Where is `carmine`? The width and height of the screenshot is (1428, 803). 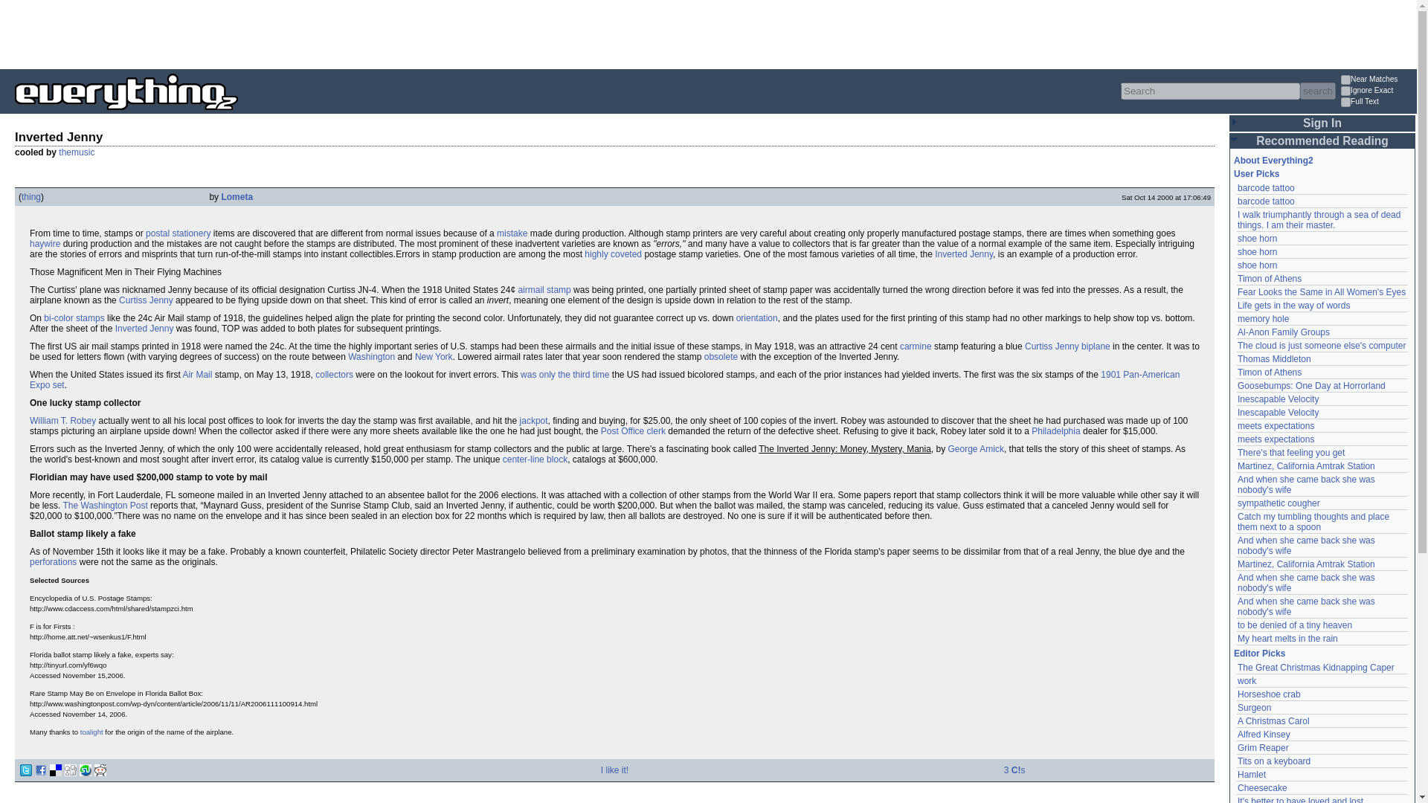
carmine is located at coordinates (916, 346).